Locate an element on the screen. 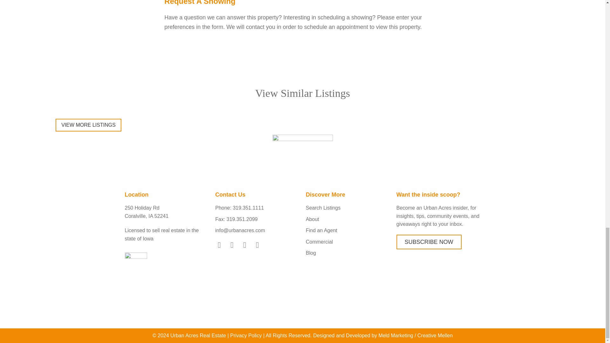  Blog is located at coordinates (348, 253).